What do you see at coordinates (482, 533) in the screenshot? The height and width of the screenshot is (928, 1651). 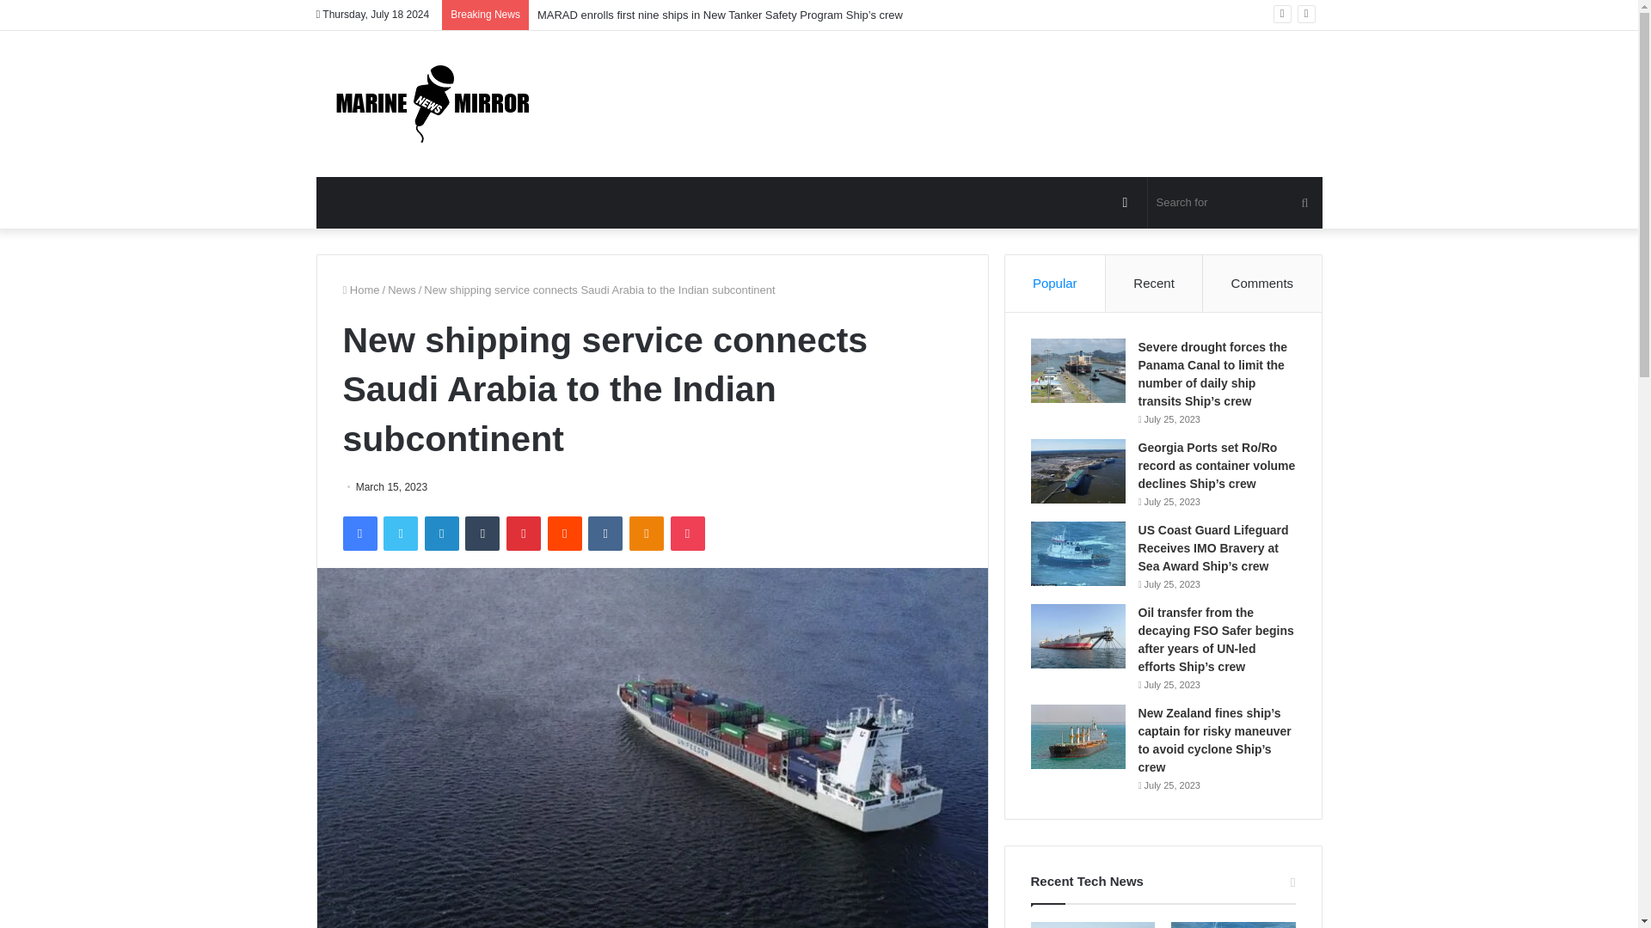 I see `Tumblr` at bounding box center [482, 533].